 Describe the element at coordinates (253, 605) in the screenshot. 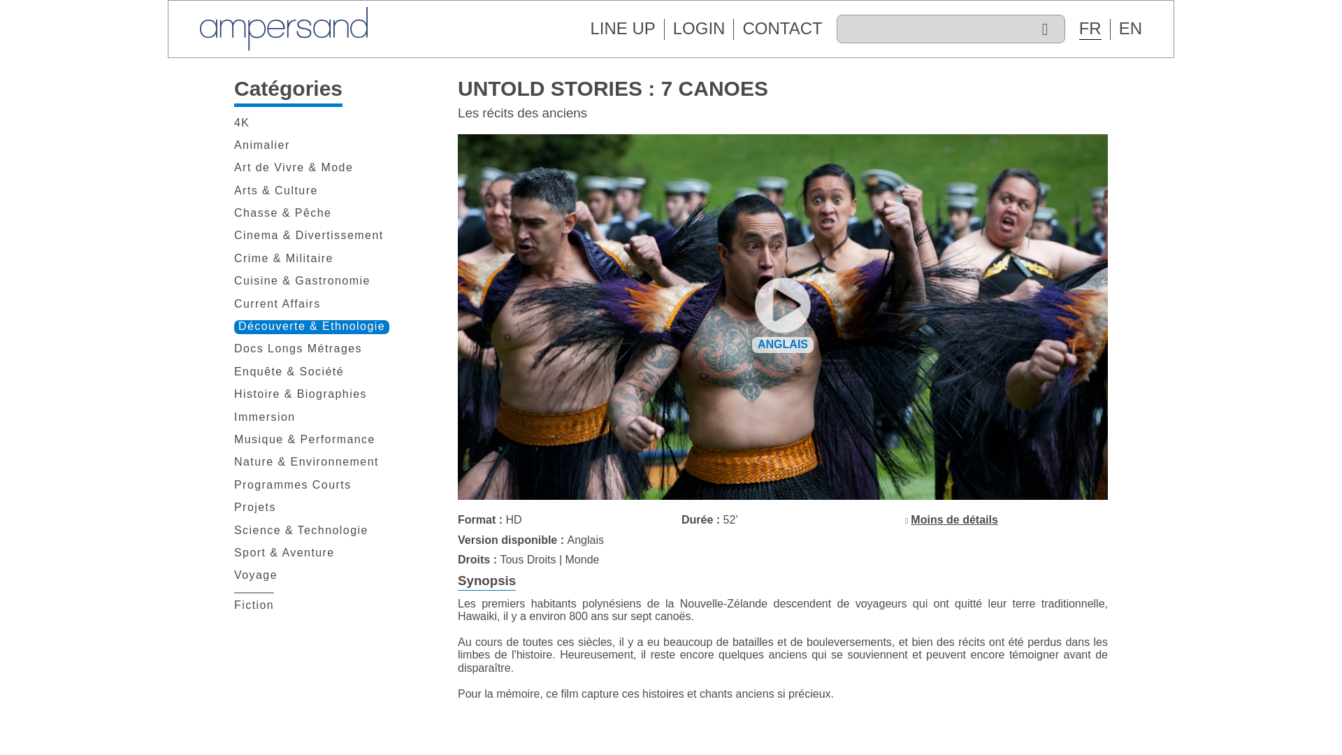

I see `Fiction` at that location.